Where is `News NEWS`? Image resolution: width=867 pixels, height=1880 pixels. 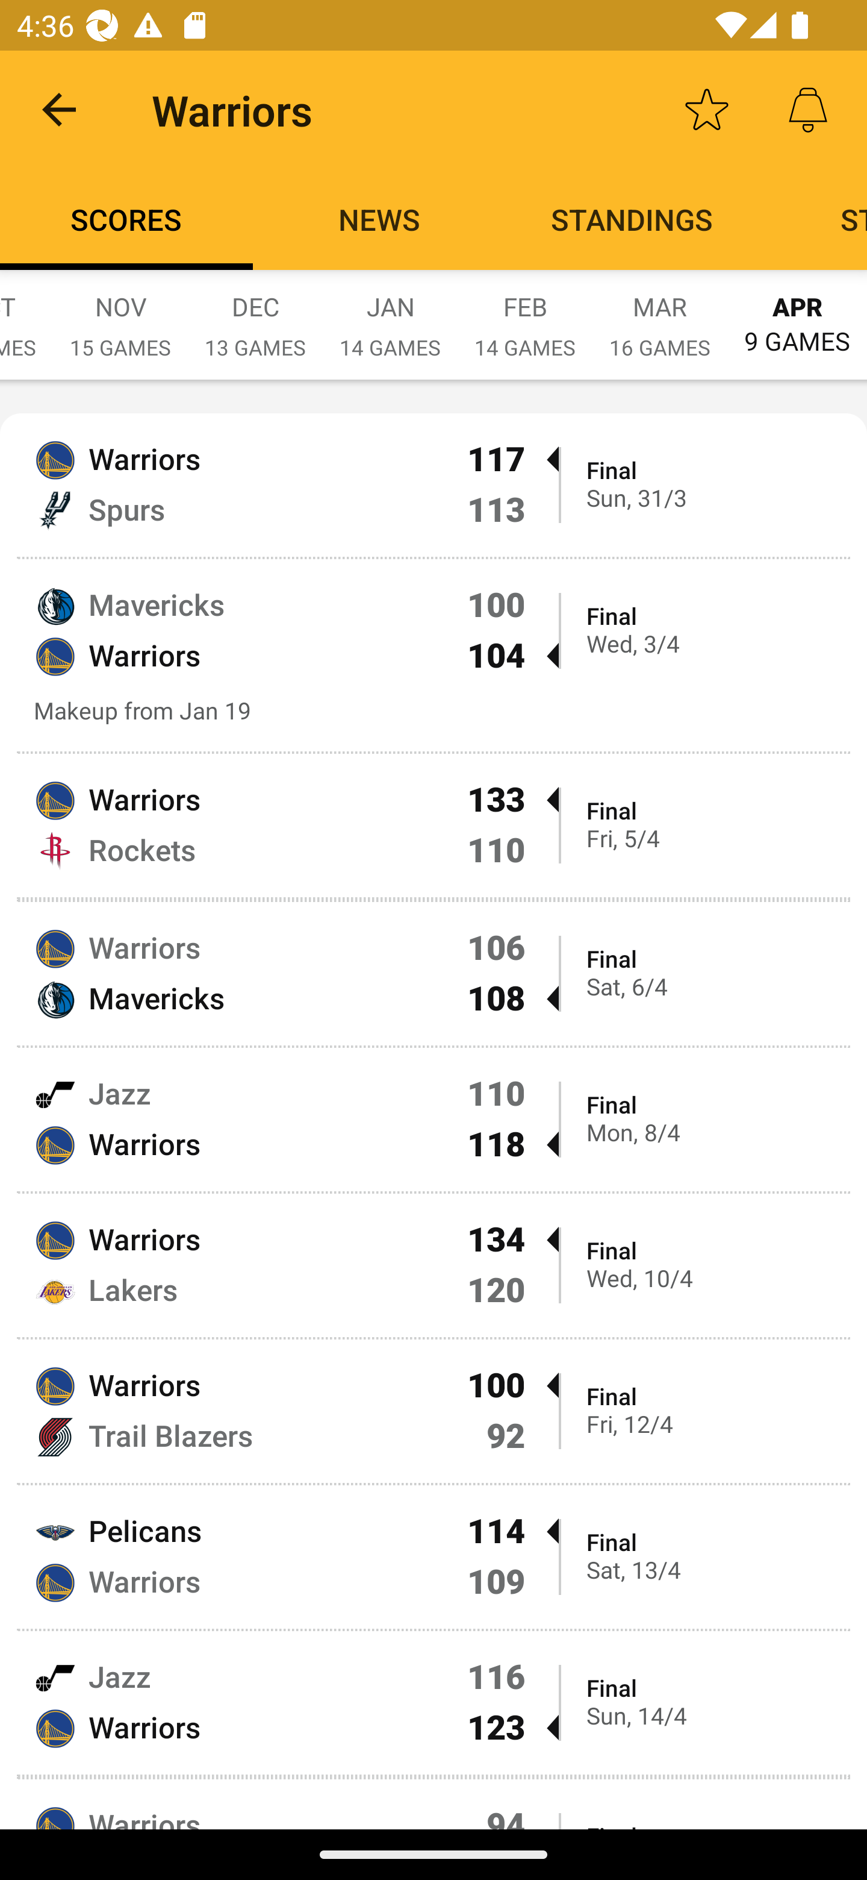
News NEWS is located at coordinates (379, 219).